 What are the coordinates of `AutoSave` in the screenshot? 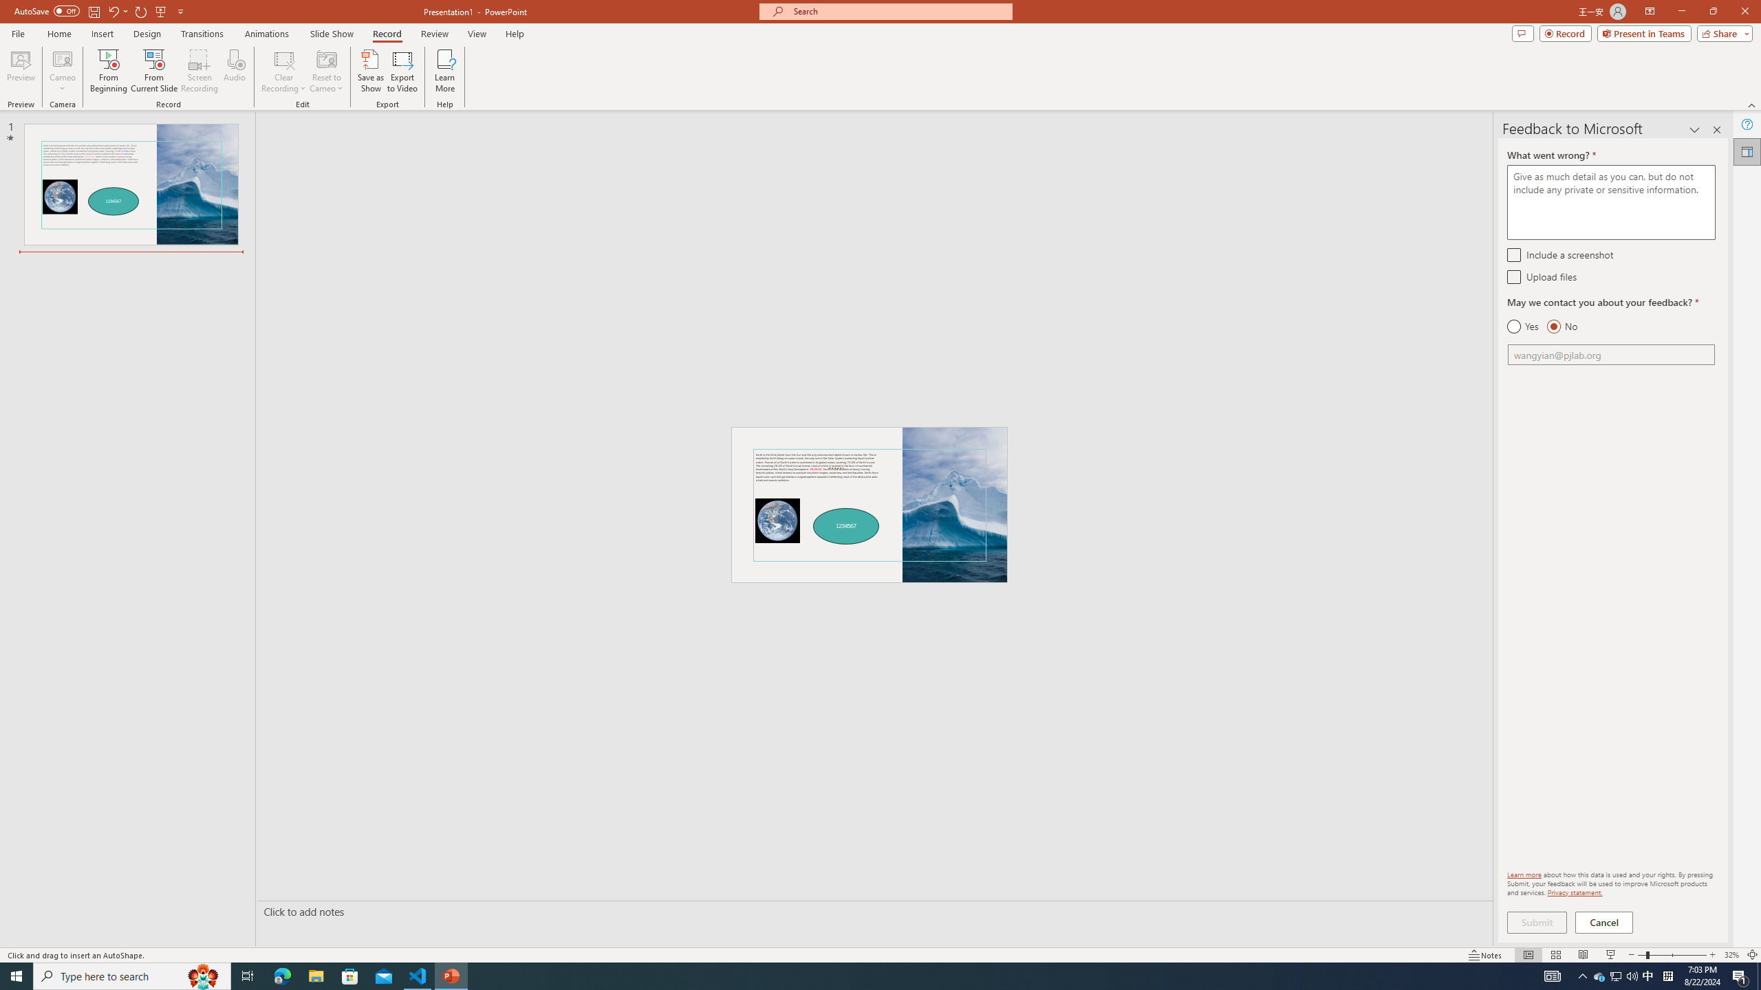 It's located at (47, 11).